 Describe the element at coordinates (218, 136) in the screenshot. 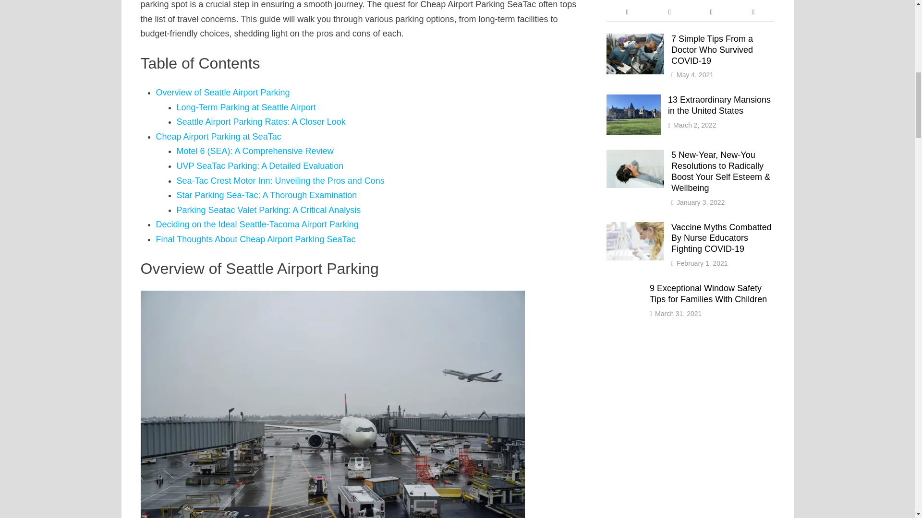

I see `Cheap Airport Parking at SeaTac` at that location.